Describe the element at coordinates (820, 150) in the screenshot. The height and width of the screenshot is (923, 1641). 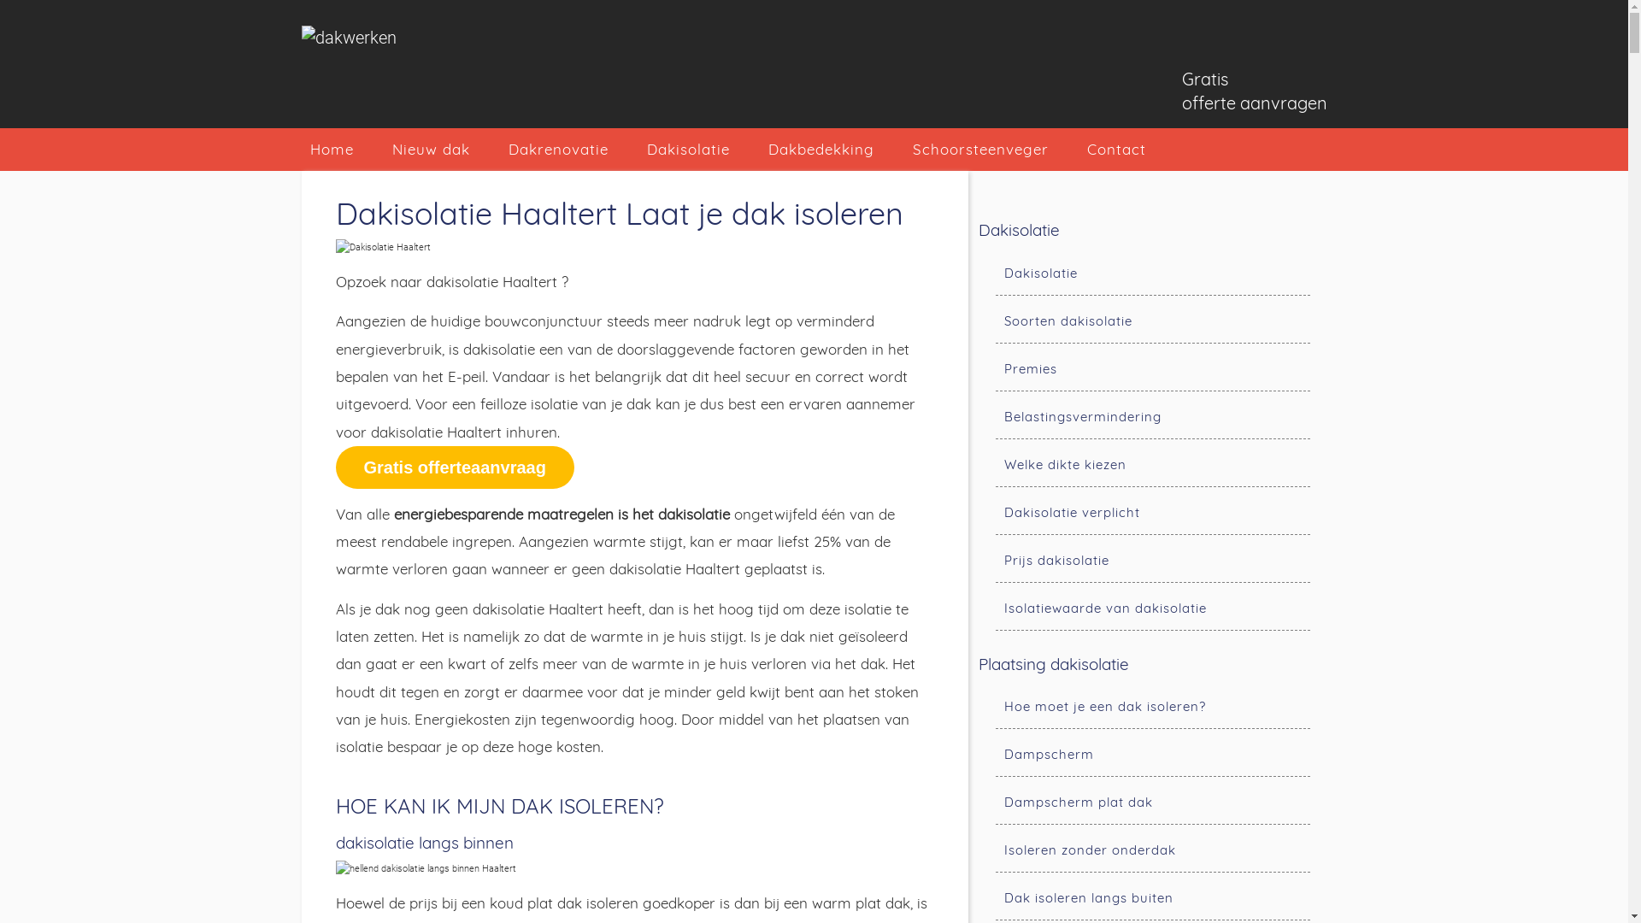
I see `Dakbedekking` at that location.